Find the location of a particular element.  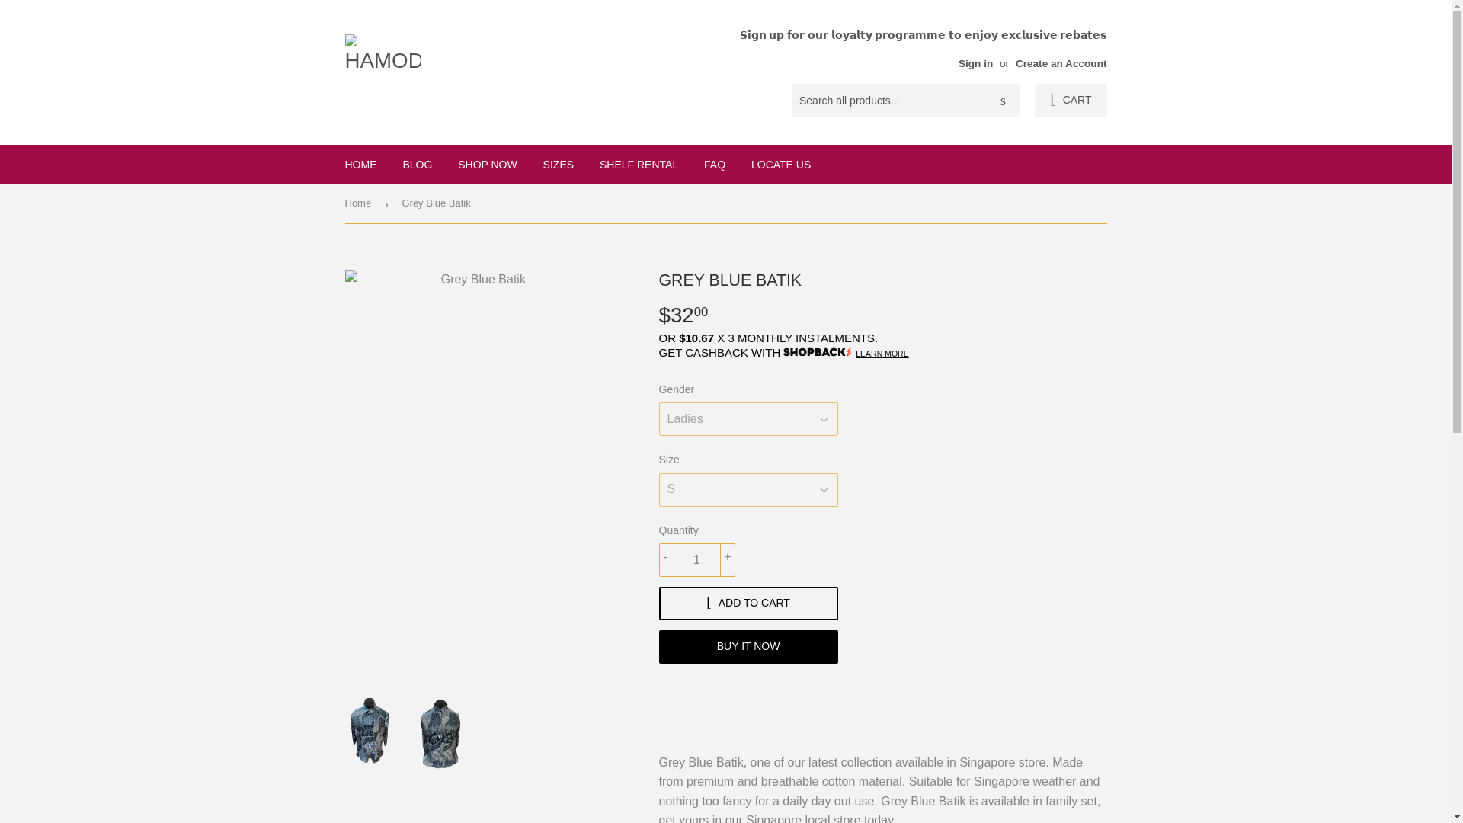

ADD TO CART is located at coordinates (748, 604).